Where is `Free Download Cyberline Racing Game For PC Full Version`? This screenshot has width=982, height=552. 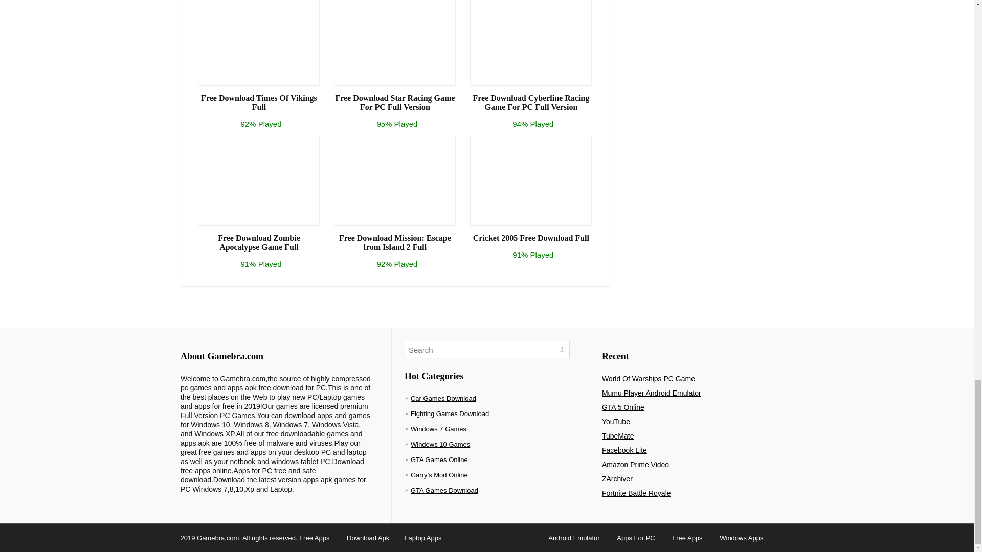 Free Download Cyberline Racing Game For PC Full Version is located at coordinates (531, 102).